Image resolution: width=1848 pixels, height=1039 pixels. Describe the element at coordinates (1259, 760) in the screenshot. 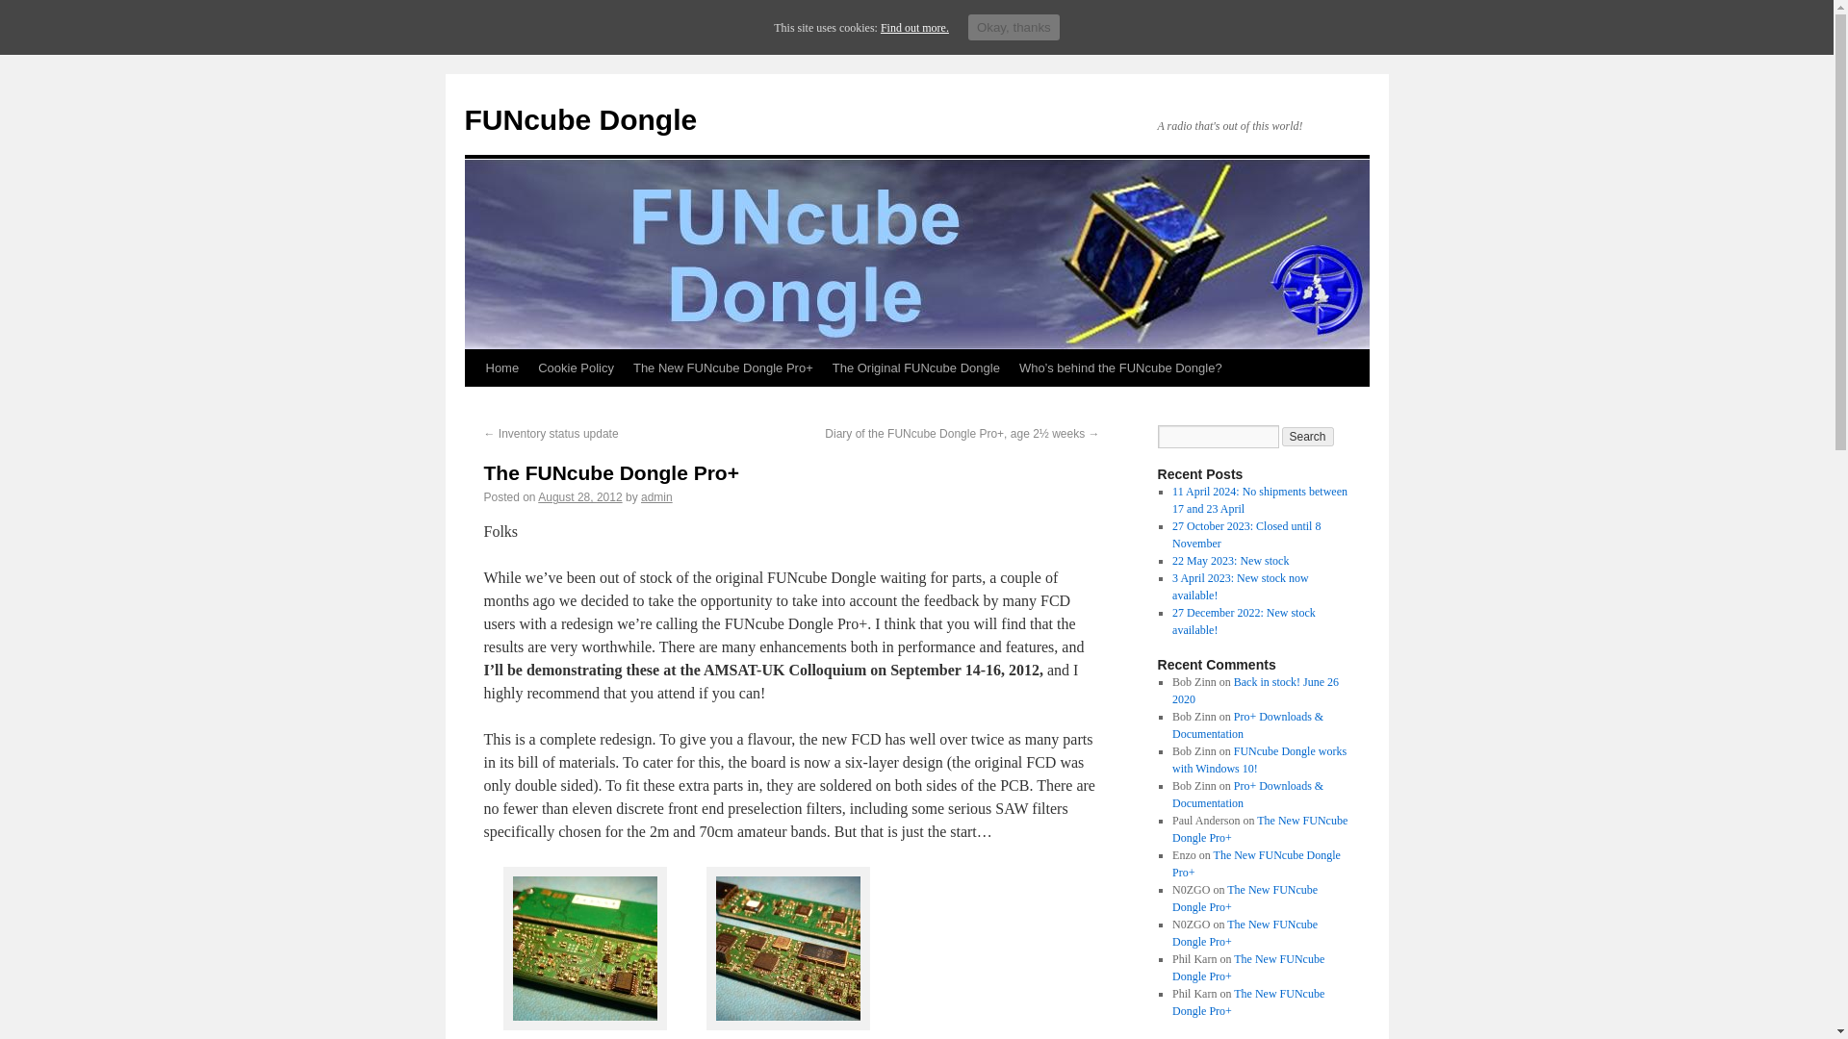

I see `FUNcube Dongle works with Windows 10!` at that location.